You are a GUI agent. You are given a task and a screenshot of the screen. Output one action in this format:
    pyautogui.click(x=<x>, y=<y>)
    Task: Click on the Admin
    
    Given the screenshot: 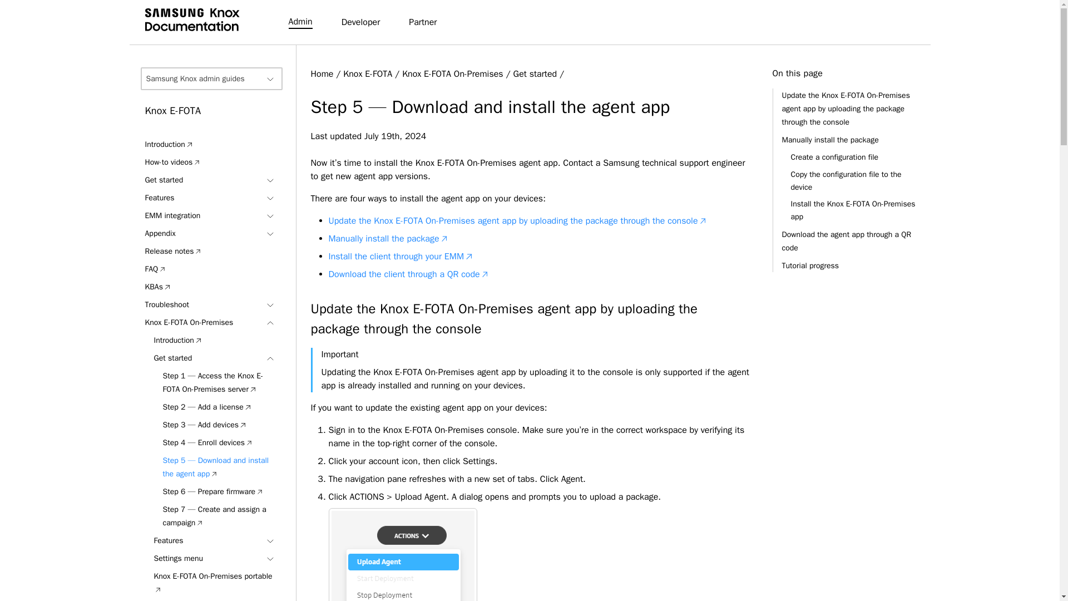 What is the action you would take?
    pyautogui.click(x=300, y=22)
    